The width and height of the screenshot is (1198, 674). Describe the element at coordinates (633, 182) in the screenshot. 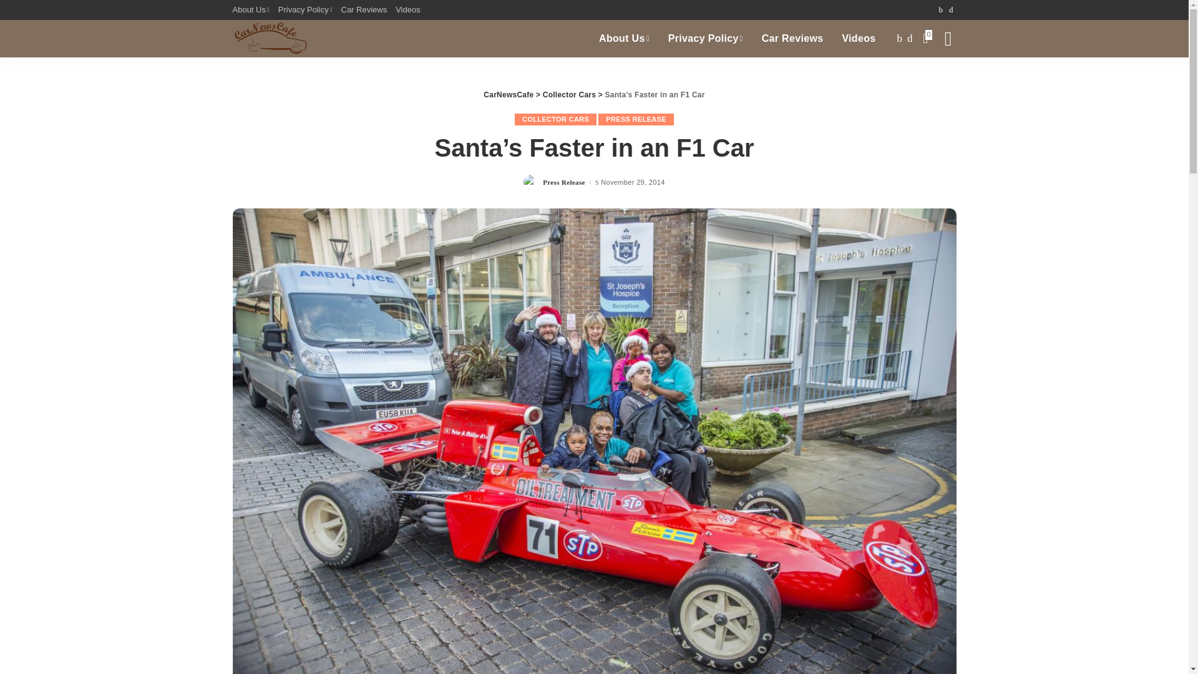

I see `2014-11-29T11:30:58-05:00` at that location.